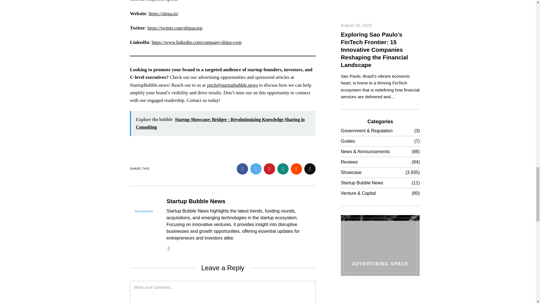 Image resolution: width=540 pixels, height=304 pixels. Describe the element at coordinates (269, 169) in the screenshot. I see `Pinterest` at that location.